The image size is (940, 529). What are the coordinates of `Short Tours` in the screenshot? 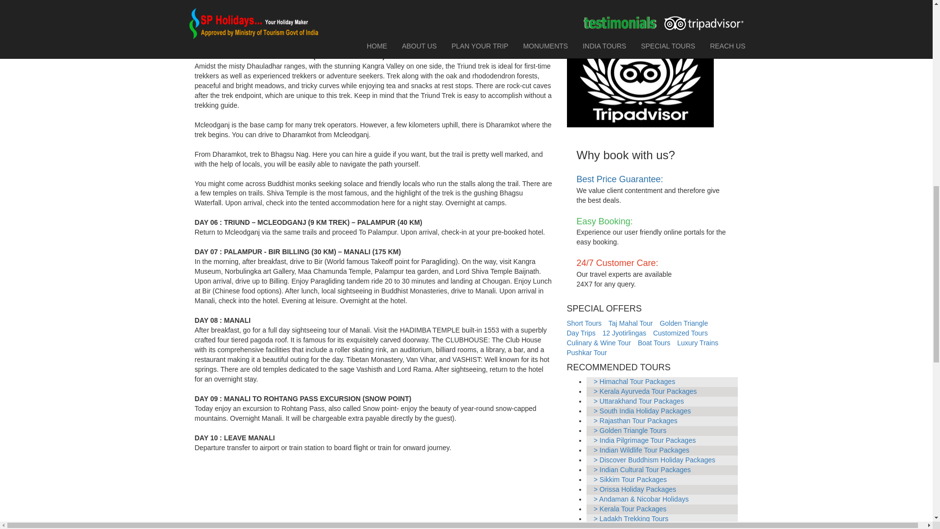 It's located at (584, 323).